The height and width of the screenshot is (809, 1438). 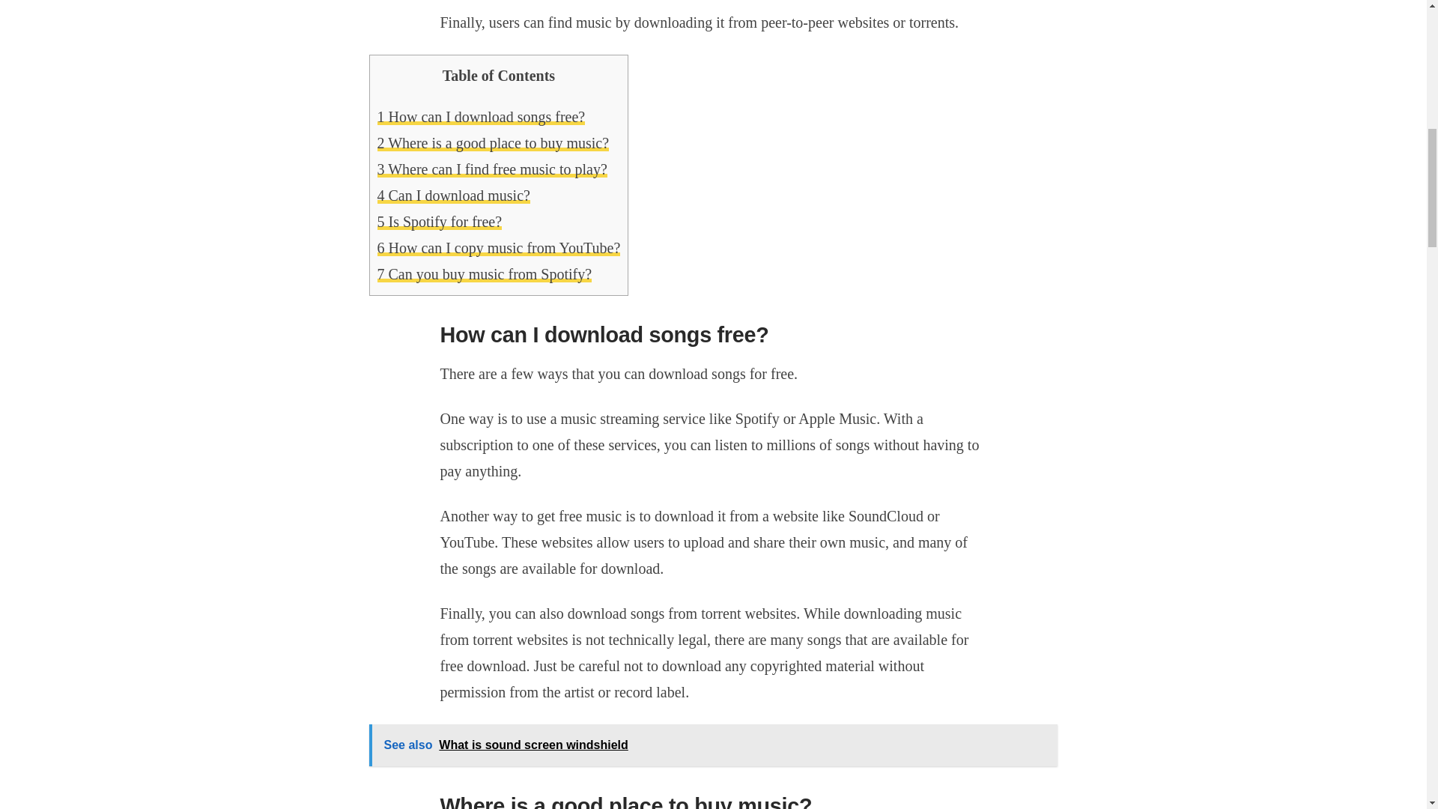 What do you see at coordinates (454, 195) in the screenshot?
I see `4 Can I download music?` at bounding box center [454, 195].